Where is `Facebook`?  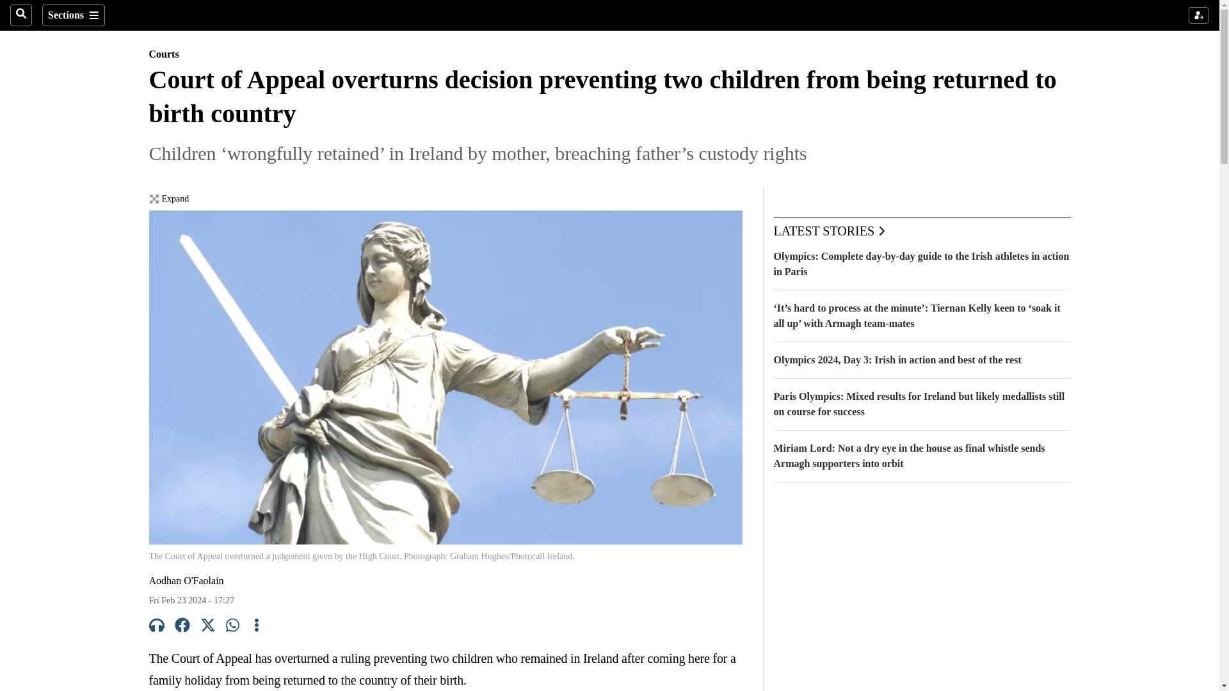 Facebook is located at coordinates (182, 627).